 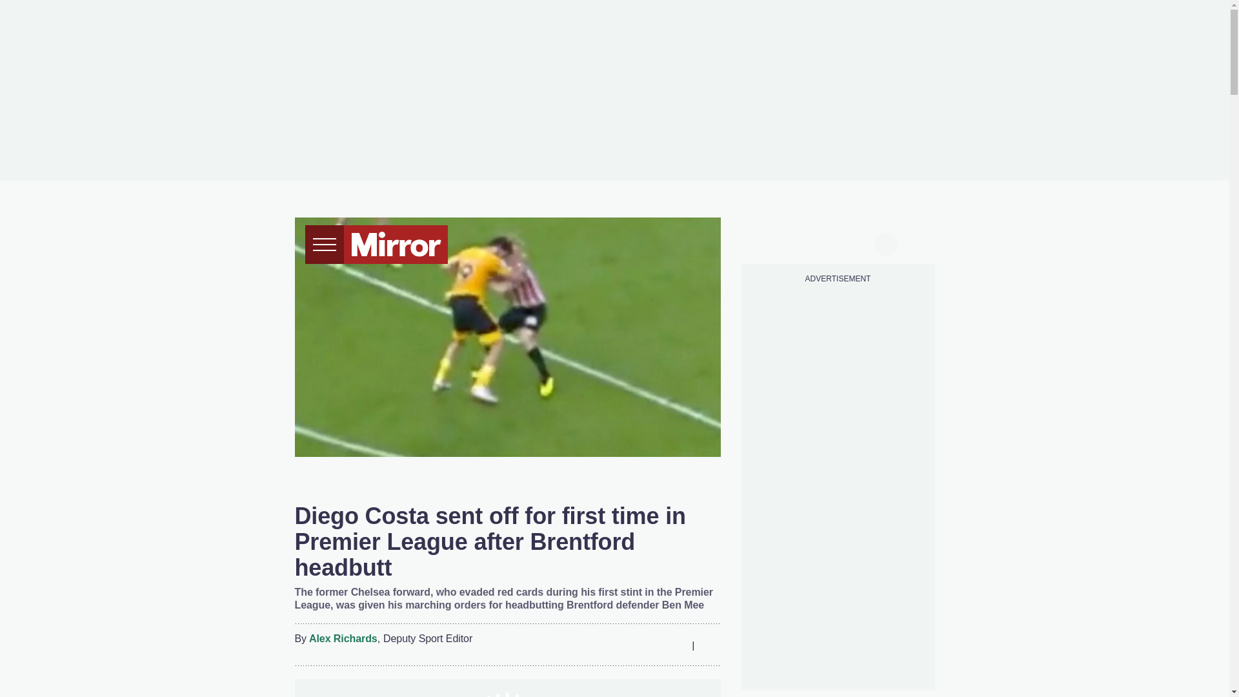 What do you see at coordinates (598, 645) in the screenshot?
I see `Facebook` at bounding box center [598, 645].